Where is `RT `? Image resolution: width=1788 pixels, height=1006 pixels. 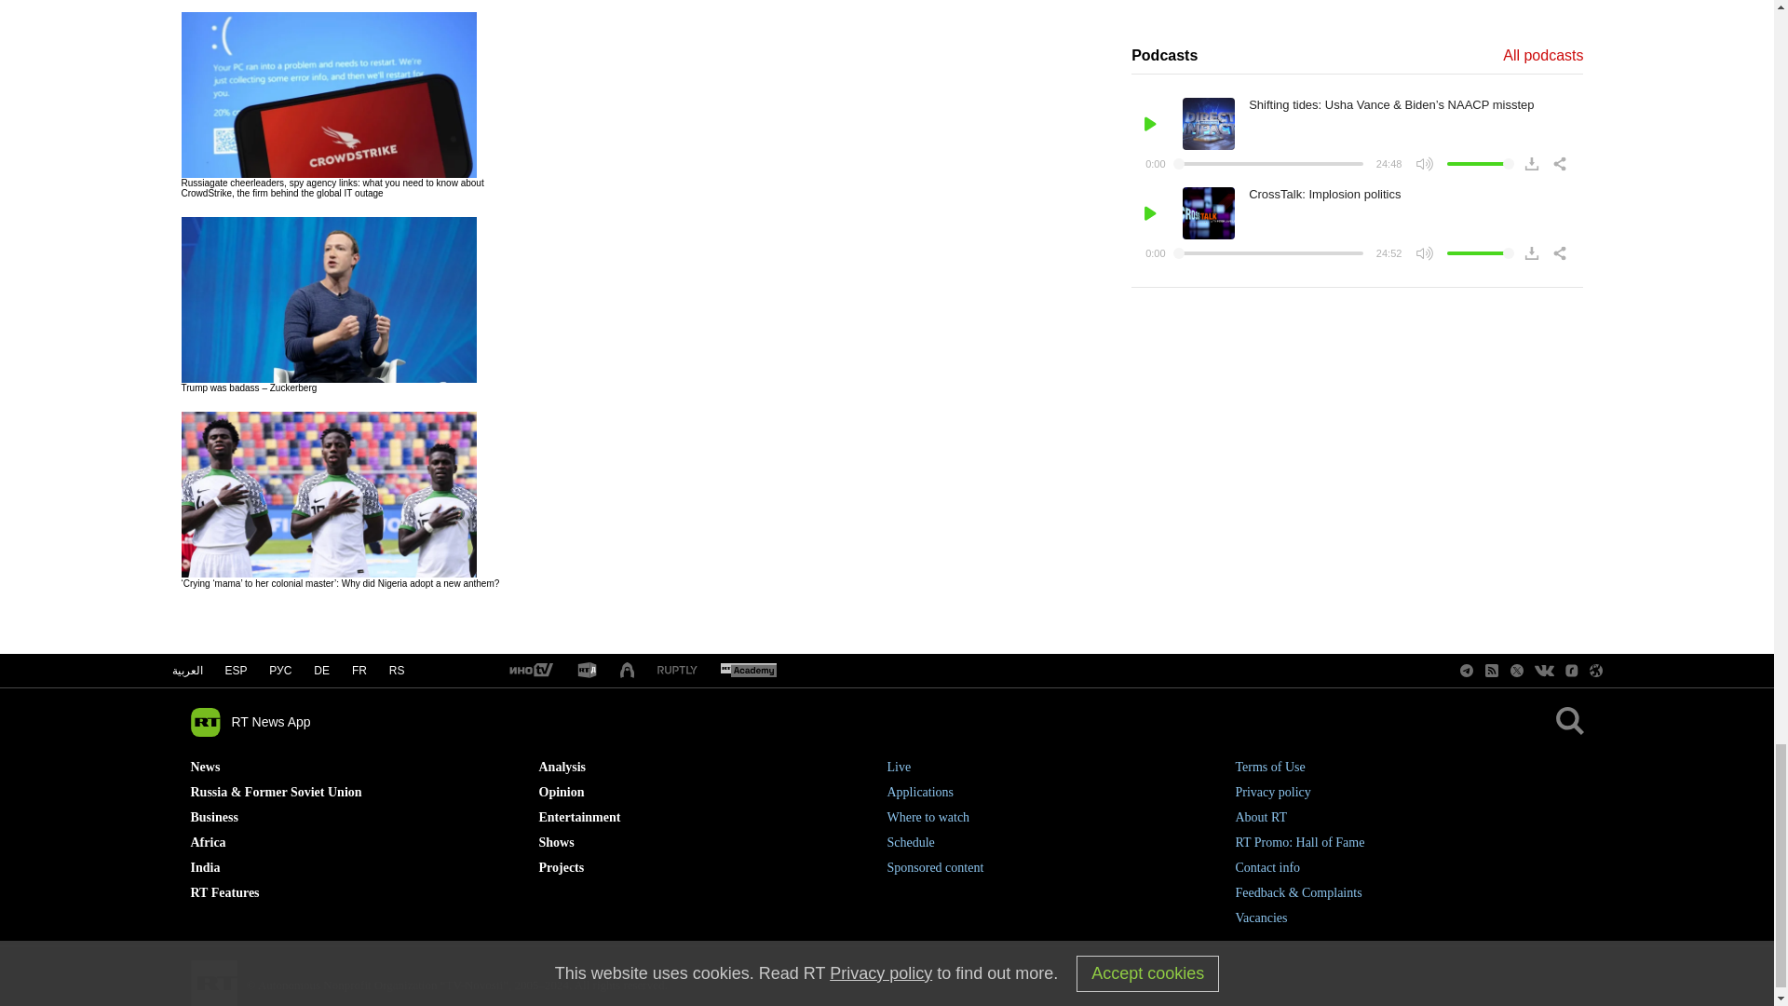
RT  is located at coordinates (587, 671).